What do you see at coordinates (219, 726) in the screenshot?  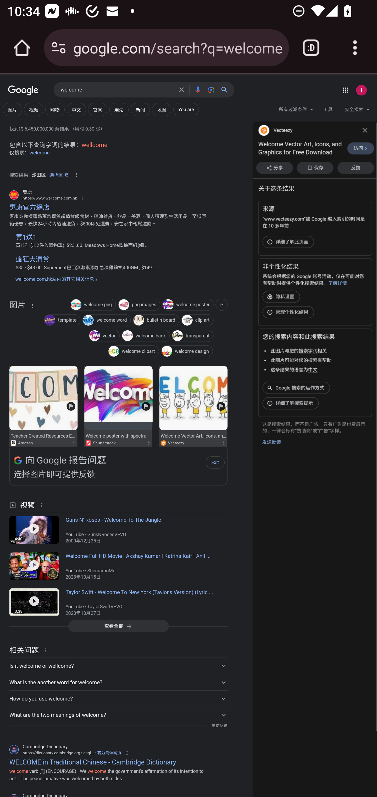 I see `提供反馈` at bounding box center [219, 726].